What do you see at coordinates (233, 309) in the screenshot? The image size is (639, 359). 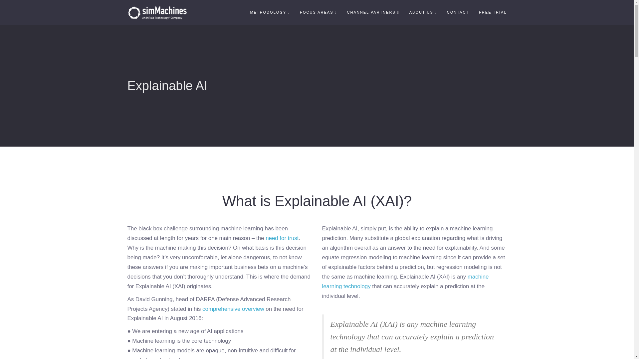 I see `comprehensive overview` at bounding box center [233, 309].